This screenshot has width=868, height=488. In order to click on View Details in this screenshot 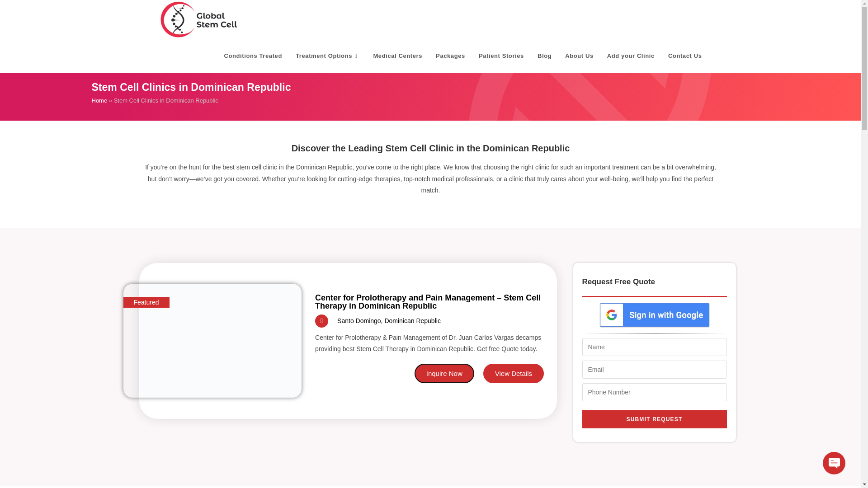, I will do `click(514, 373)`.